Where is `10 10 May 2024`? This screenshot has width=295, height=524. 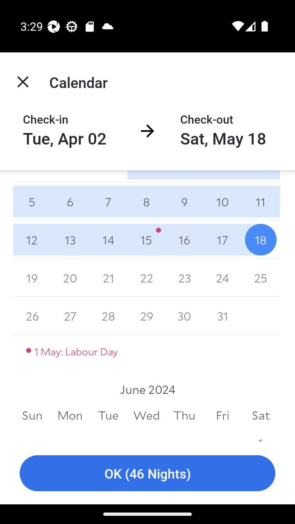
10 10 May 2024 is located at coordinates (222, 201).